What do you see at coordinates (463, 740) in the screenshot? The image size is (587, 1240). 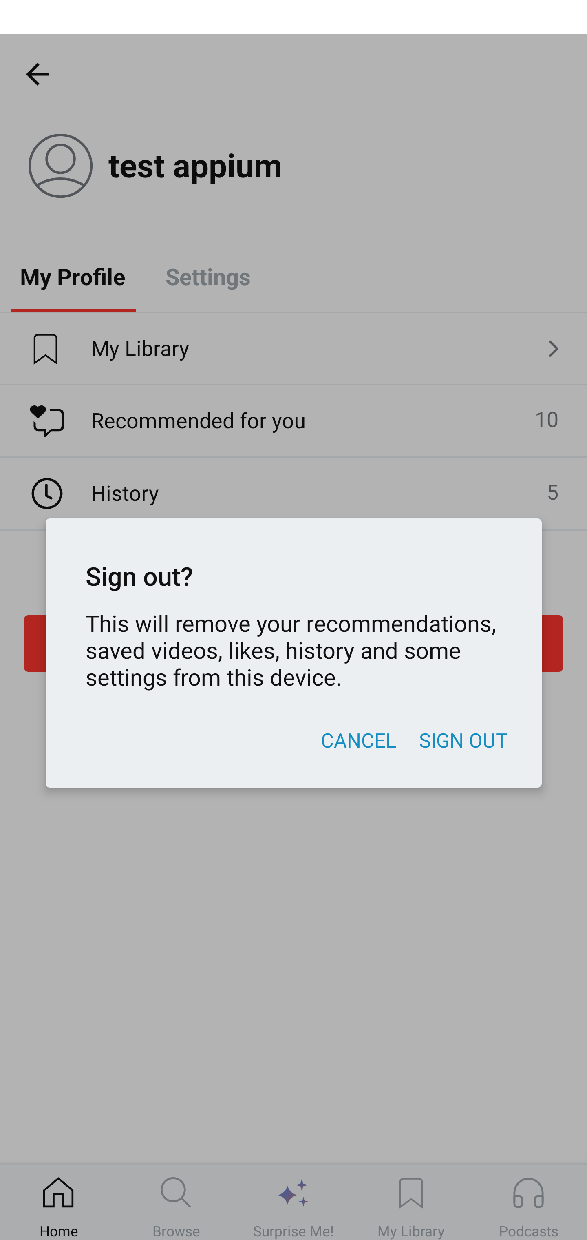 I see `SIGN OUT` at bounding box center [463, 740].